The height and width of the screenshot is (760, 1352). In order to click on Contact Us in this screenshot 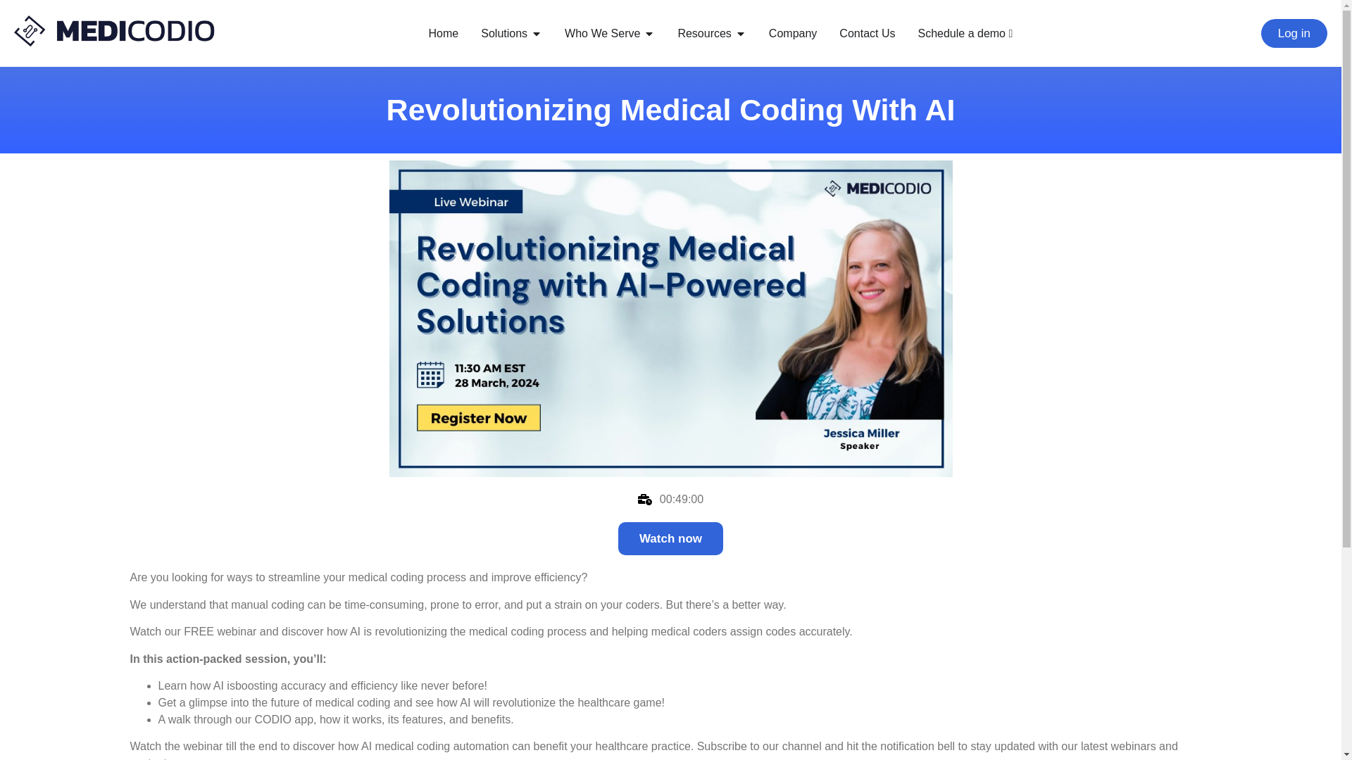, I will do `click(868, 34)`.